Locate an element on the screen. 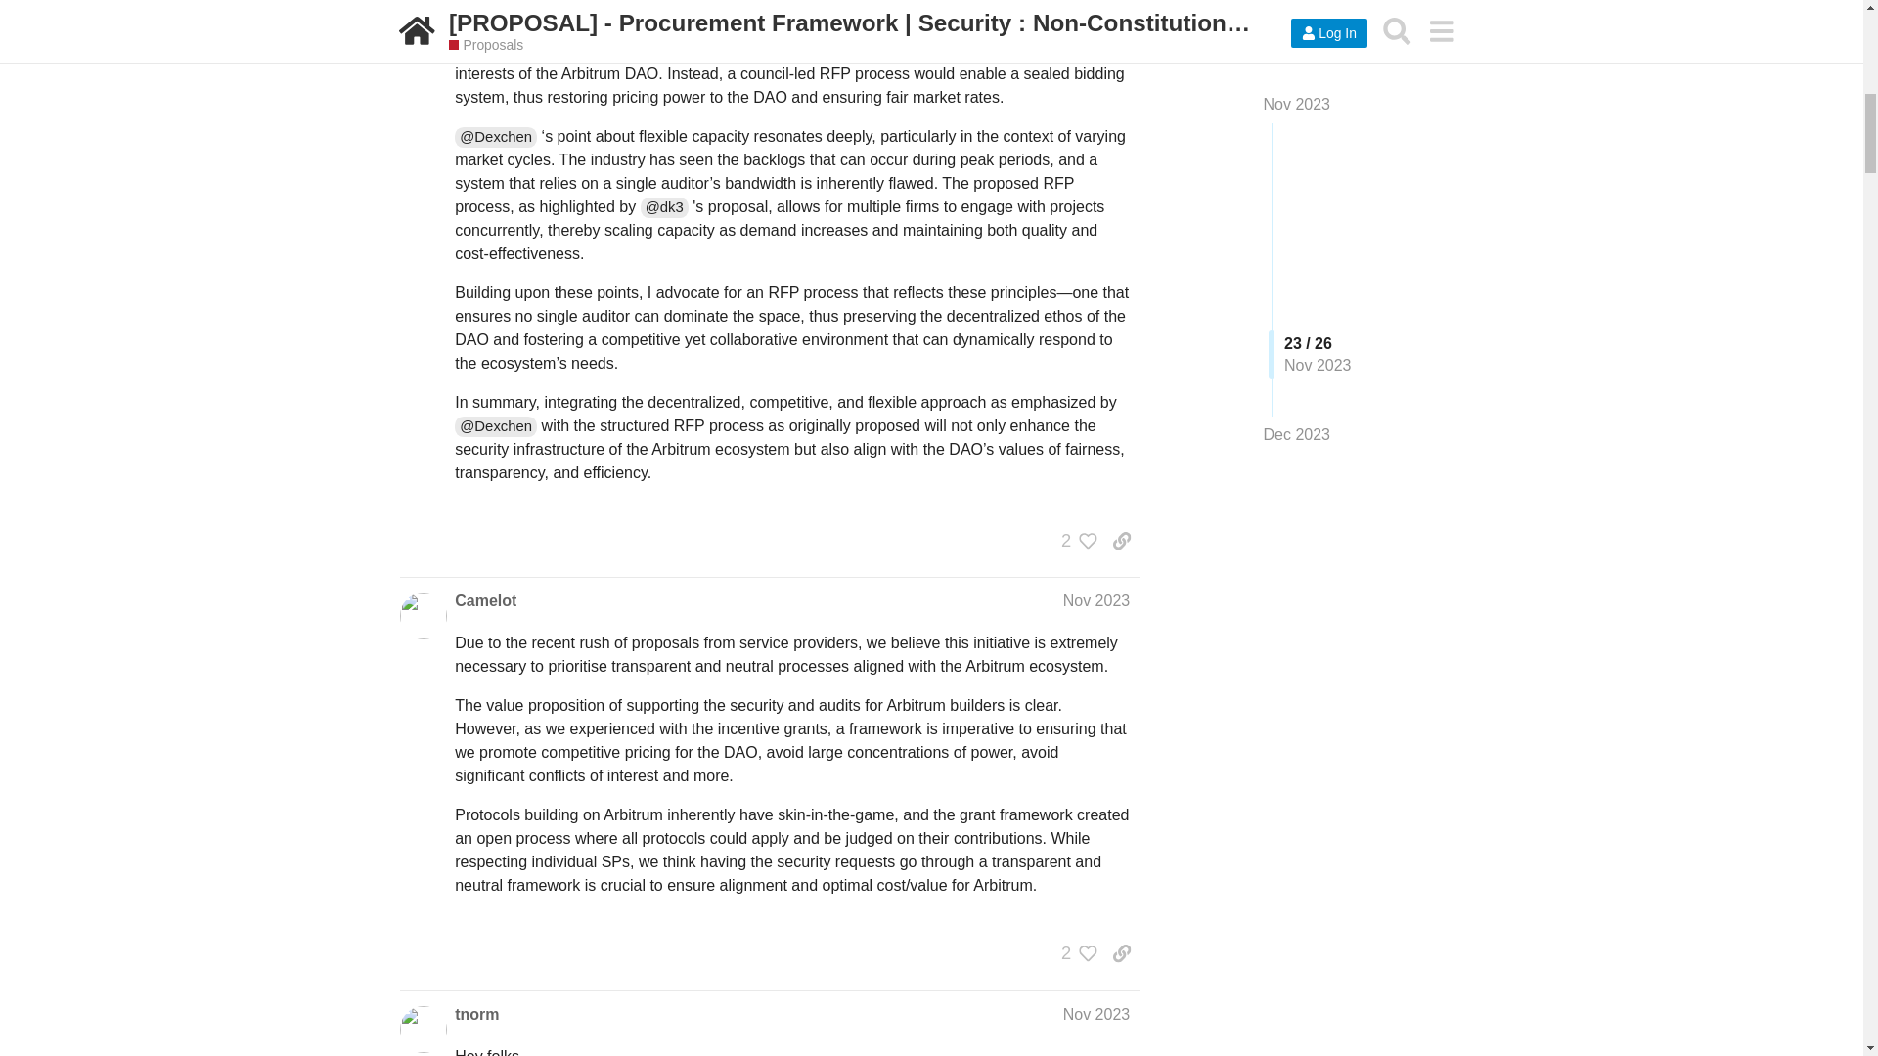 The image size is (1878, 1056). Camelot is located at coordinates (485, 600).